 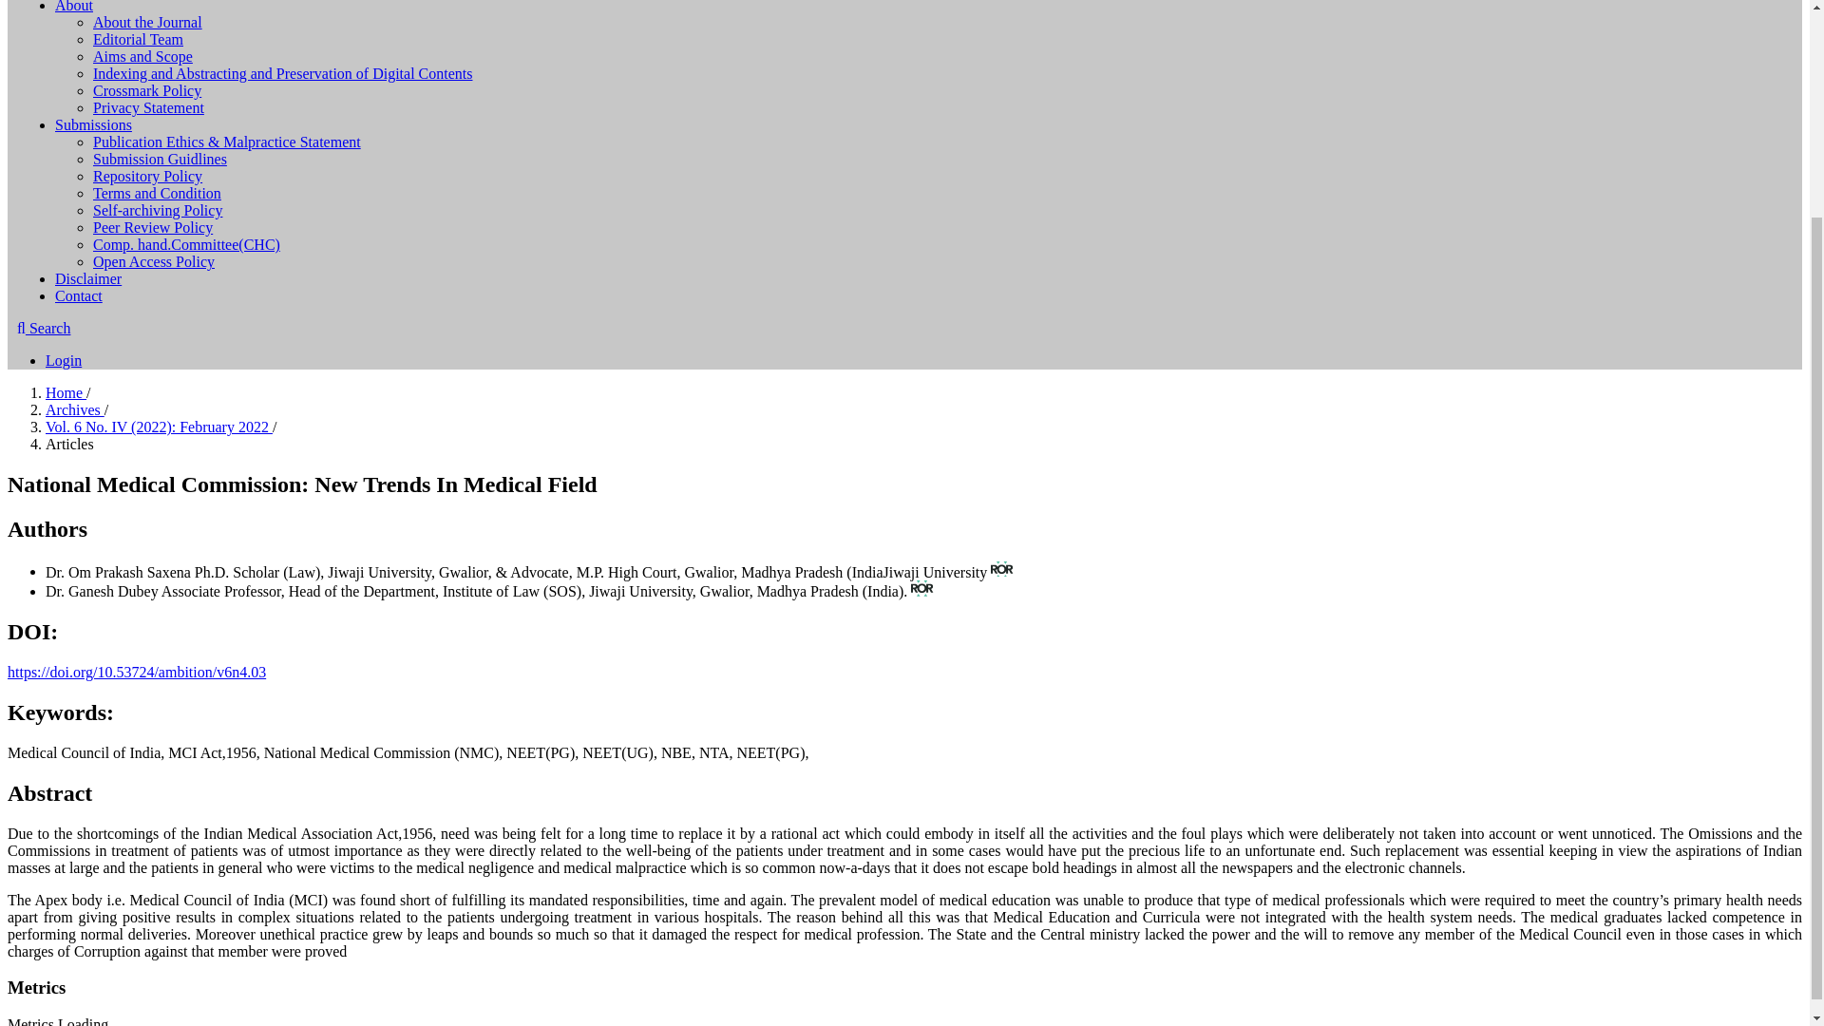 What do you see at coordinates (148, 107) in the screenshot?
I see `Privacy Statement` at bounding box center [148, 107].